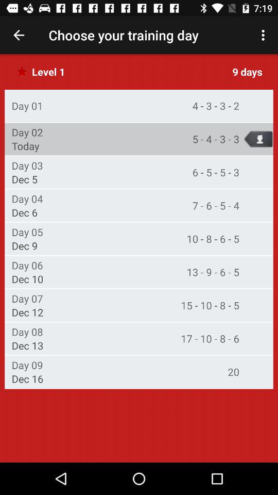 Image resolution: width=278 pixels, height=495 pixels. Describe the element at coordinates (27, 298) in the screenshot. I see `launch the day 07 item` at that location.